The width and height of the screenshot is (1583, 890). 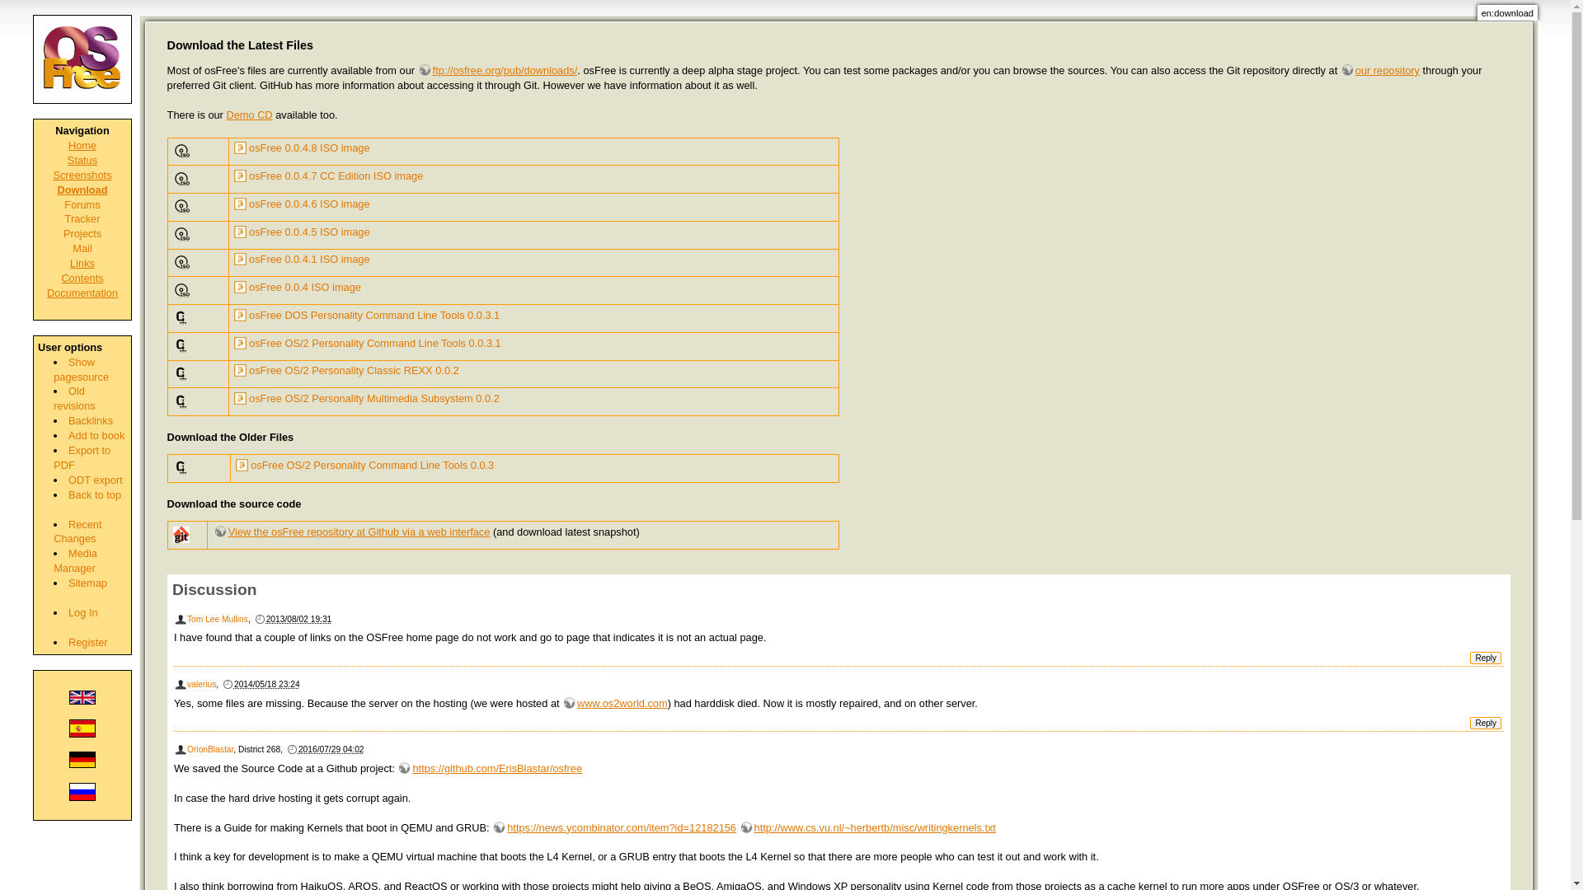 What do you see at coordinates (1486, 658) in the screenshot?
I see `Reply` at bounding box center [1486, 658].